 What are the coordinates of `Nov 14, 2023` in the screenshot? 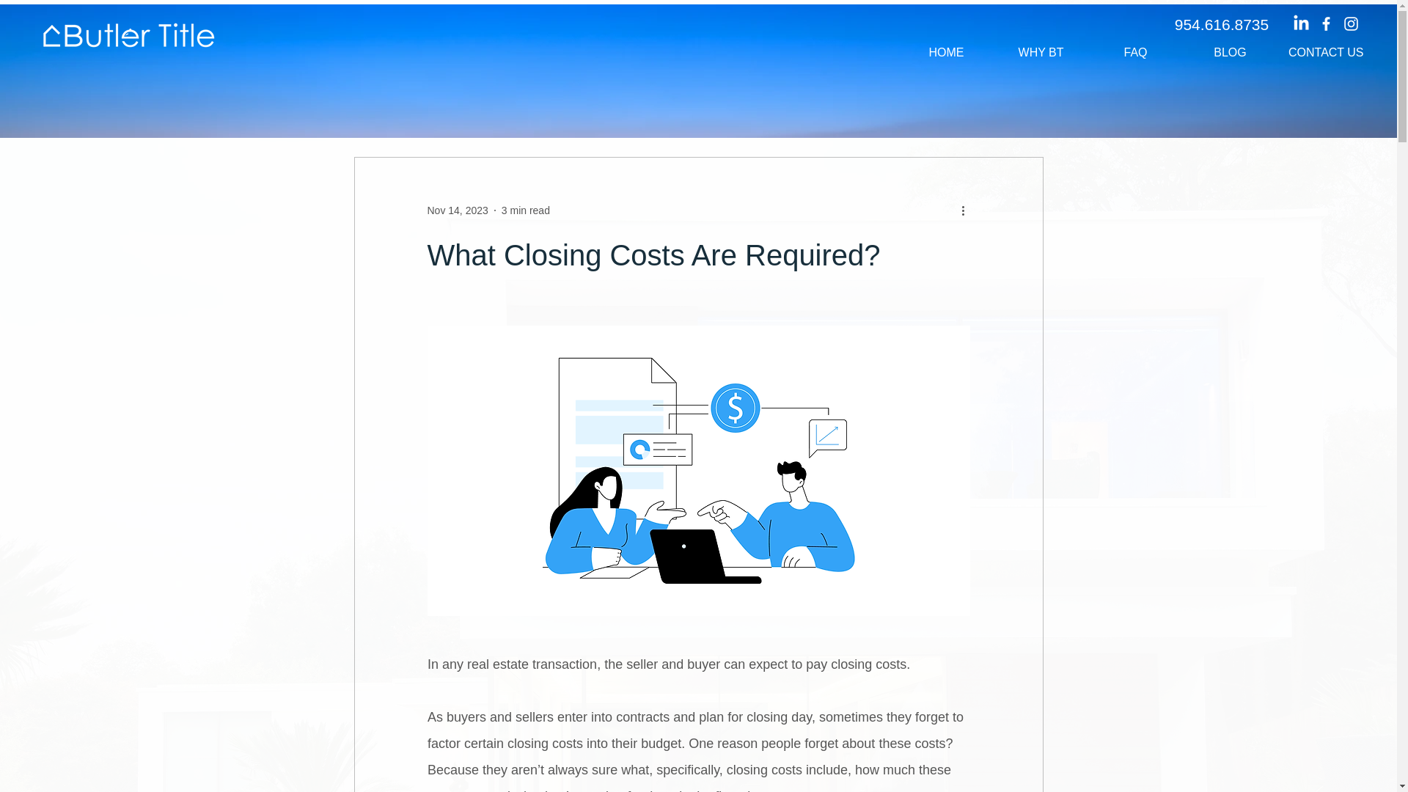 It's located at (456, 209).